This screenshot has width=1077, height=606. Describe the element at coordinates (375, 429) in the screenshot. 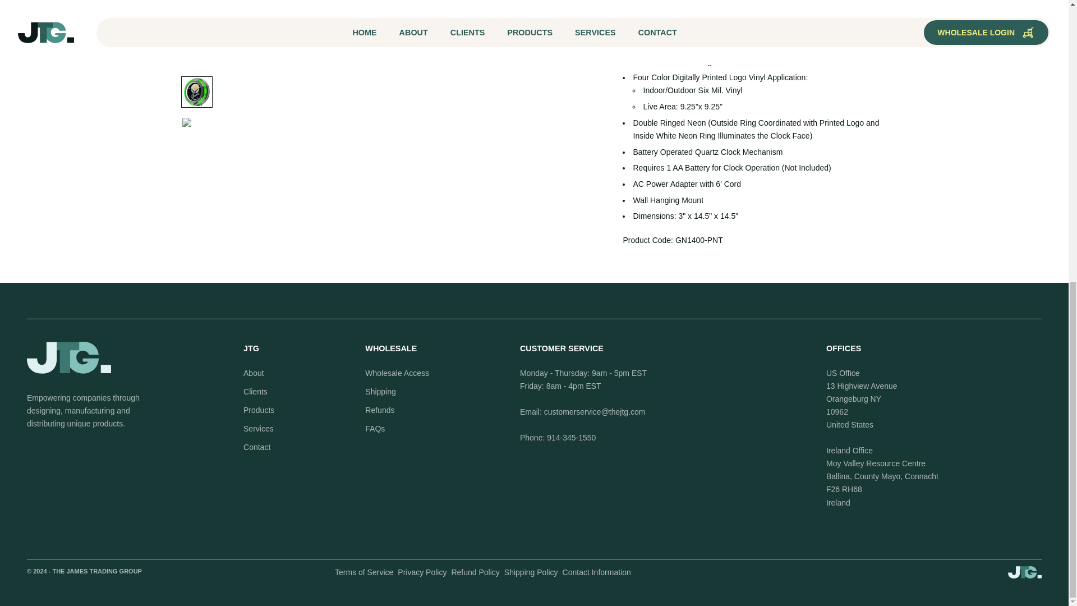

I see `FAQs` at that location.